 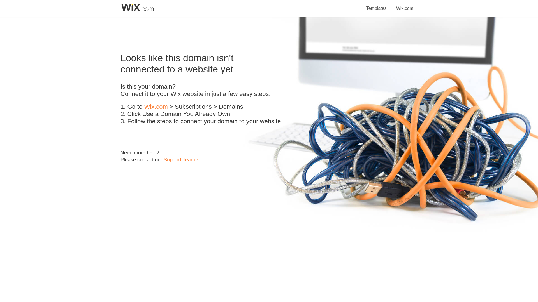 I want to click on Wix.com, so click(x=156, y=107).